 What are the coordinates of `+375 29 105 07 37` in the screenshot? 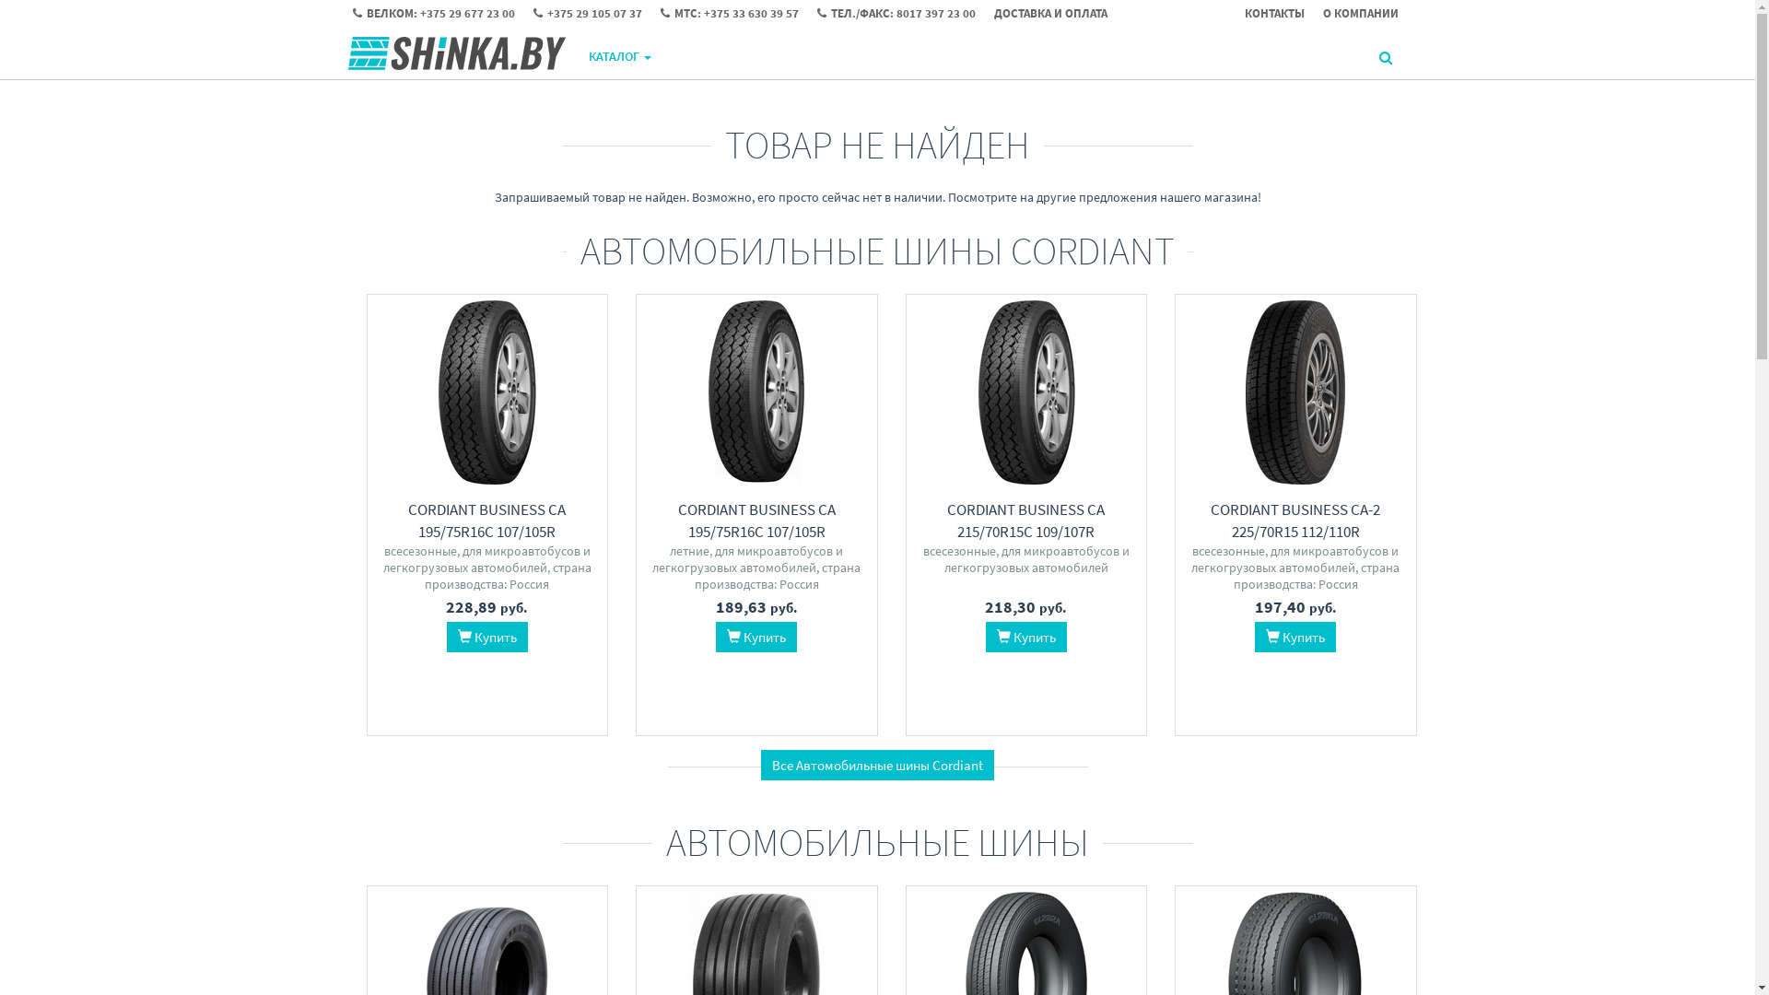 It's located at (596, 14).